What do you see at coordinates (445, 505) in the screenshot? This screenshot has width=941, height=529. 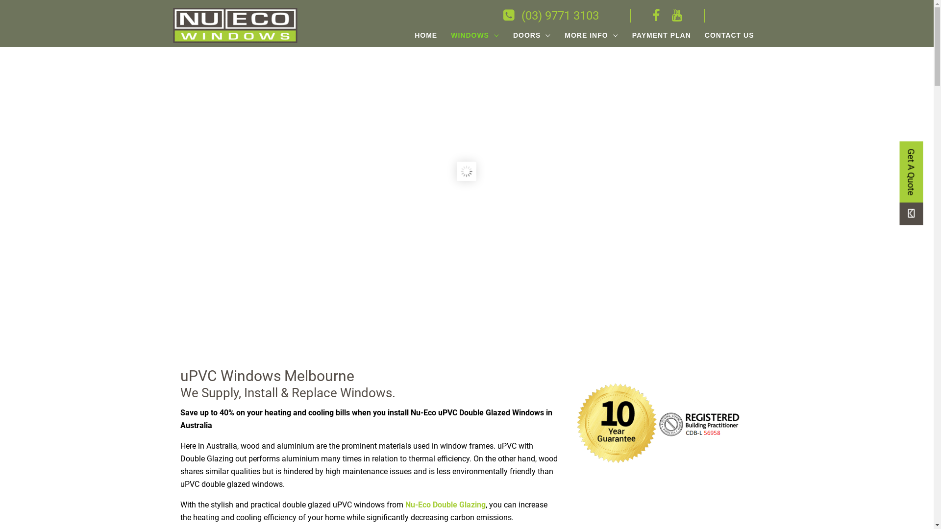 I see `Nu-Eco Double Glazing` at bounding box center [445, 505].